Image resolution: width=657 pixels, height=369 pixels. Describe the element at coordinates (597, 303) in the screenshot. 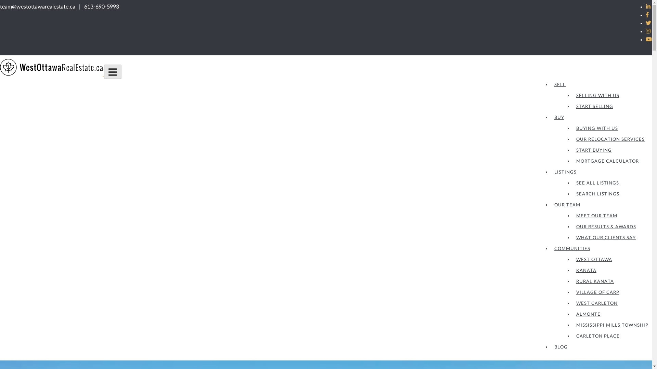

I see `WEST CARLETON` at that location.